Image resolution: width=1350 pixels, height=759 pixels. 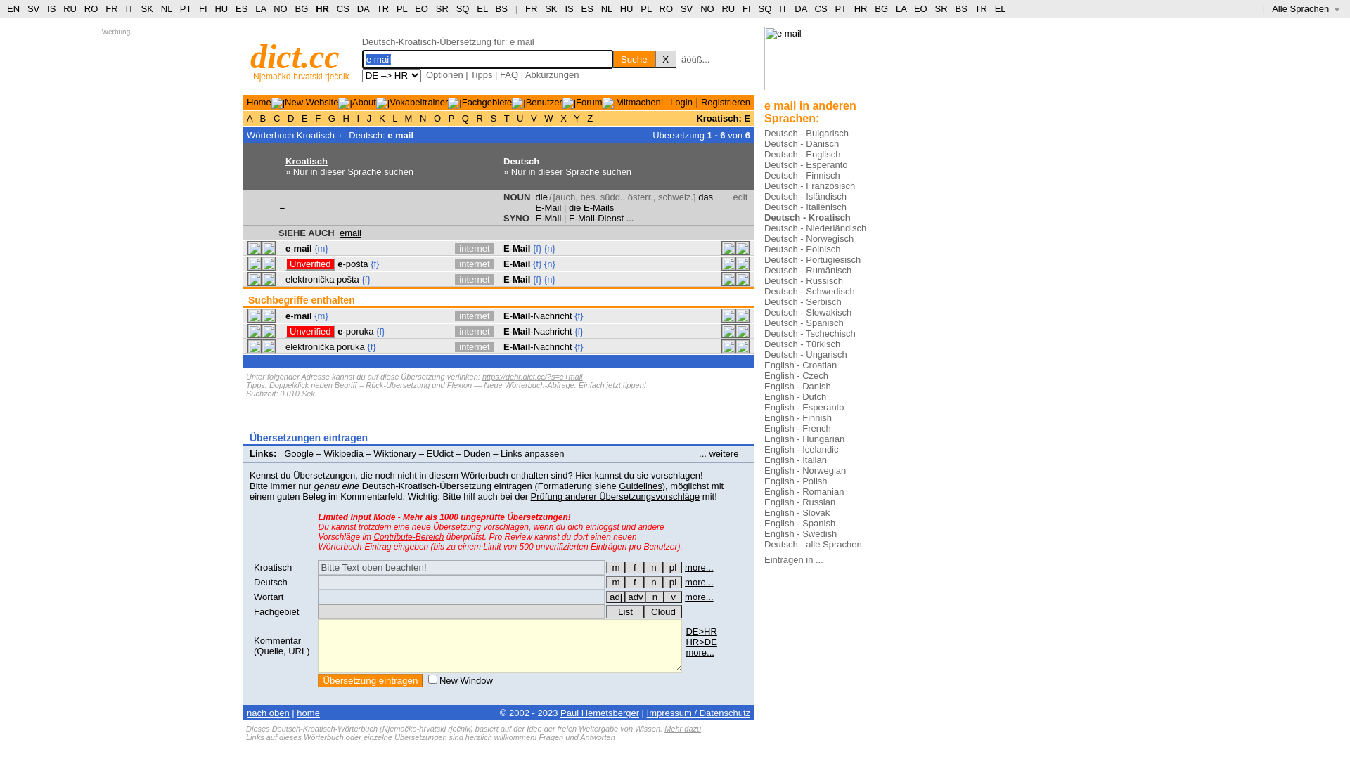 I want to click on W, so click(x=549, y=118).